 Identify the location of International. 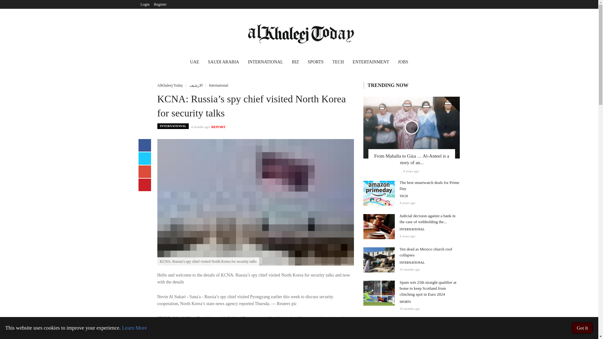
(218, 85).